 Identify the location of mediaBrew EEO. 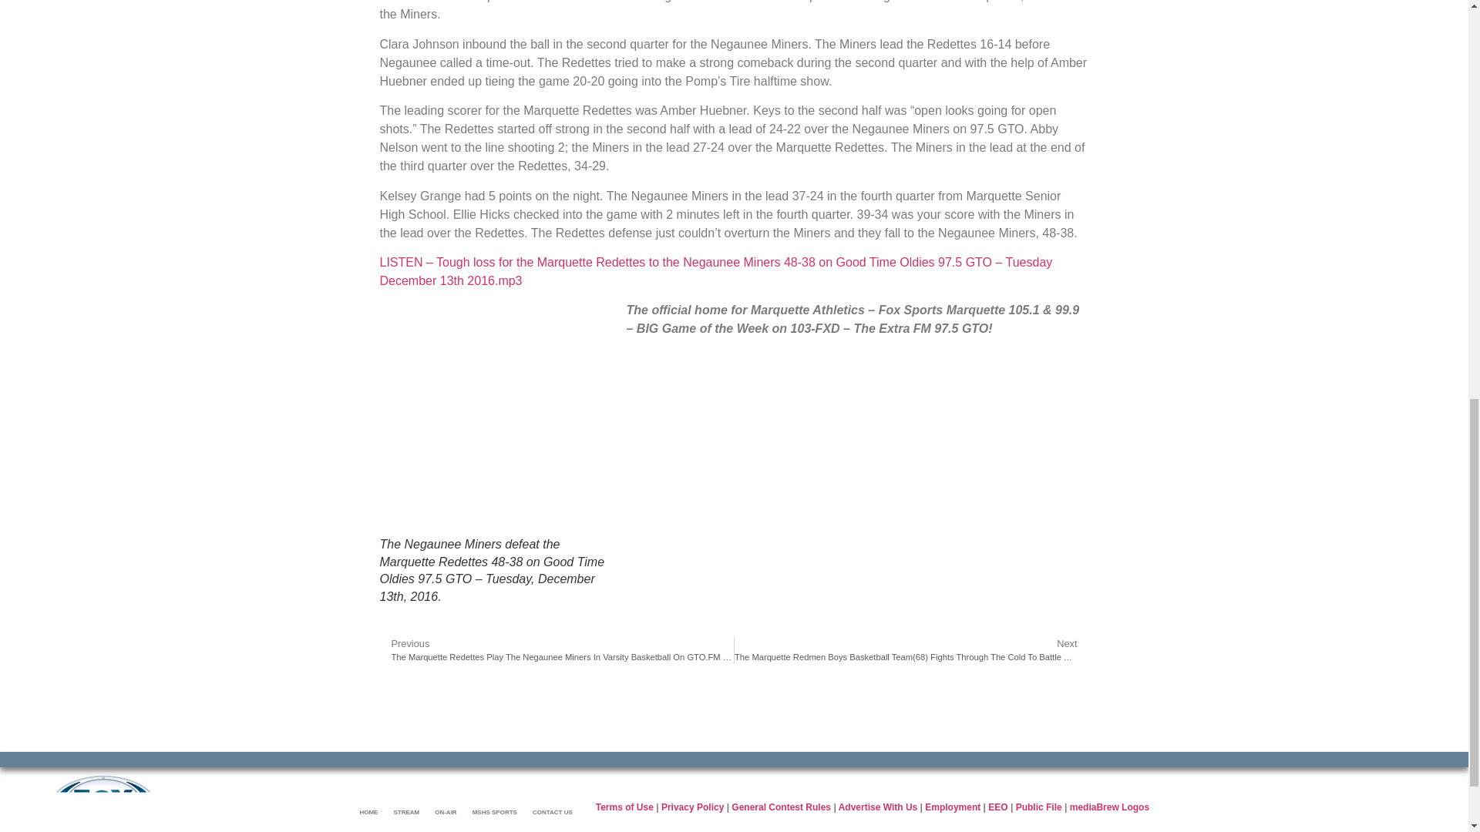
(997, 807).